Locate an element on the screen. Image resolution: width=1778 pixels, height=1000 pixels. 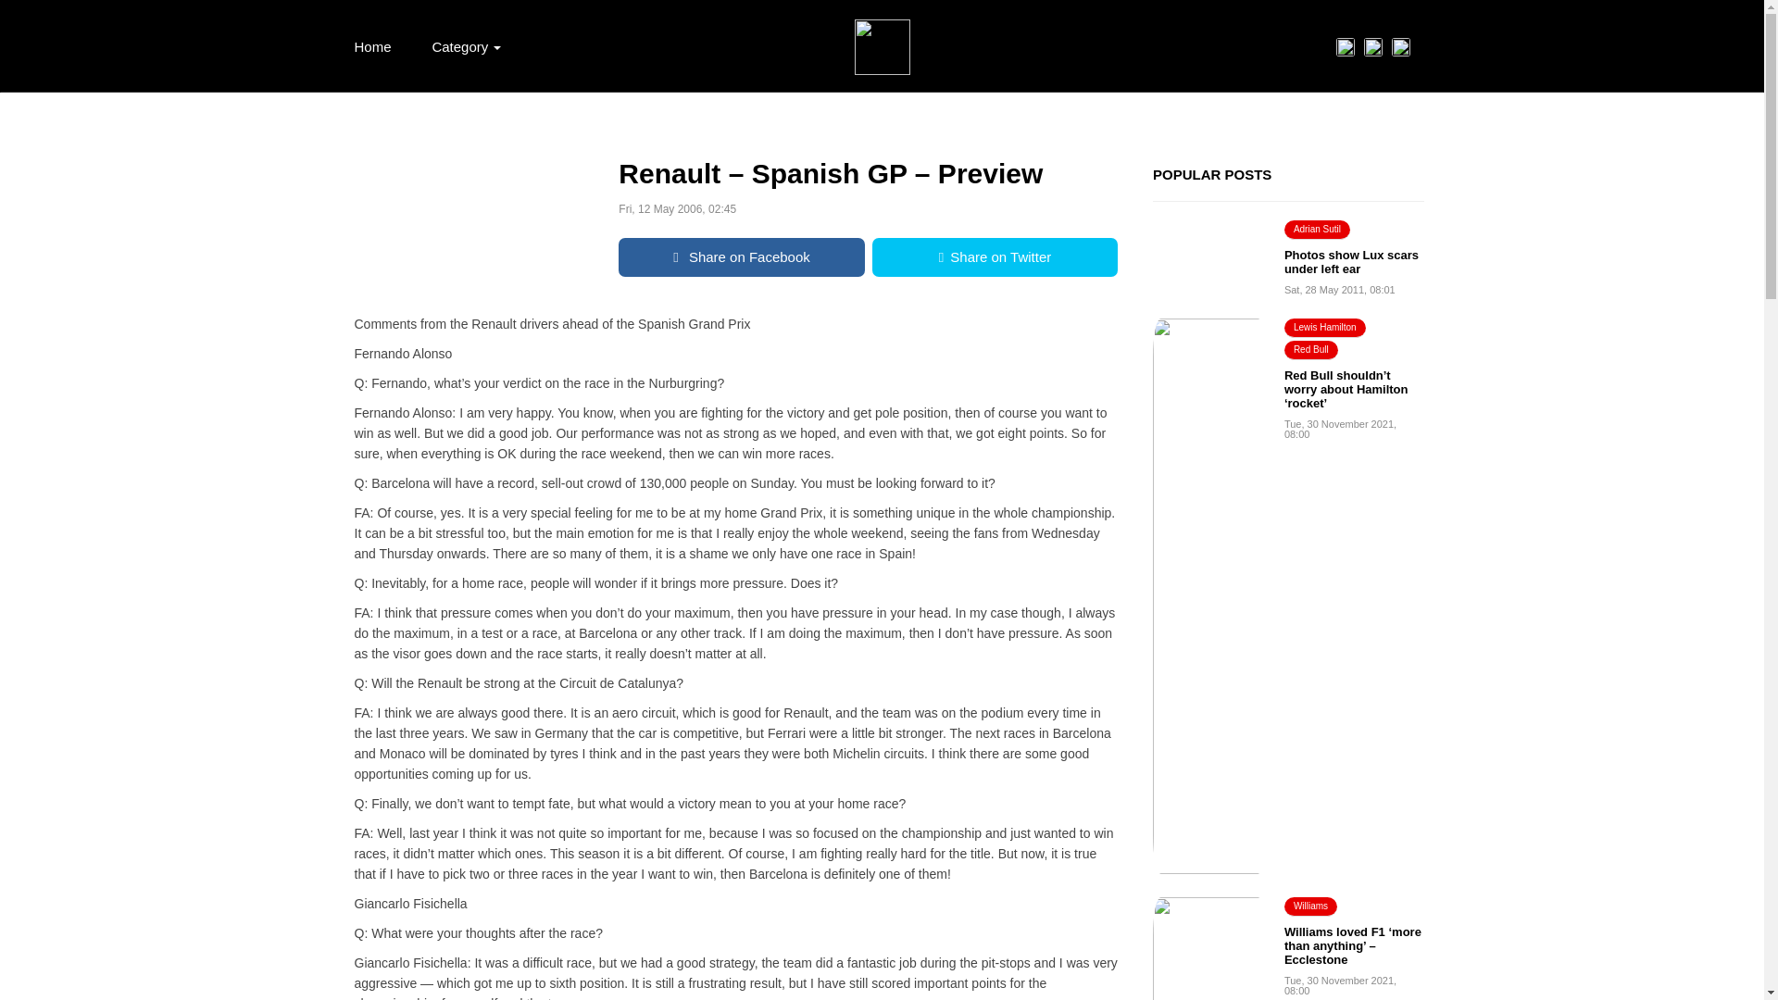
Williams is located at coordinates (1309, 906).